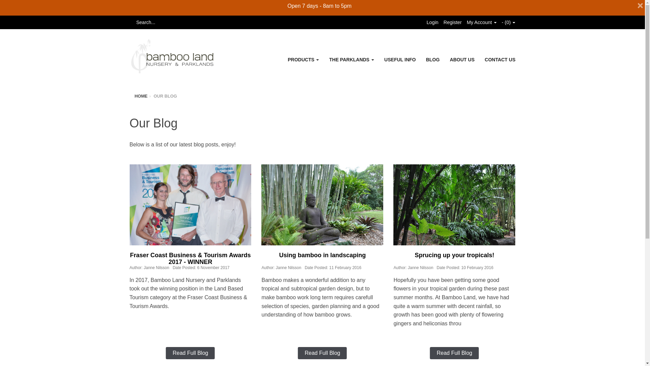  Describe the element at coordinates (131, 22) in the screenshot. I see `Search` at that location.